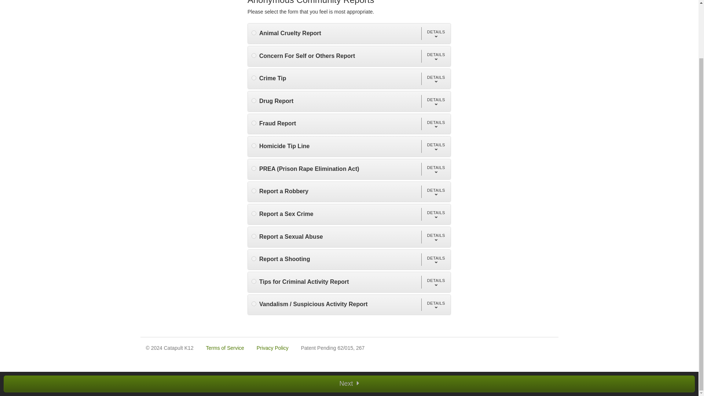 The width and height of the screenshot is (704, 396). Describe the element at coordinates (436, 79) in the screenshot. I see `DETAILS` at that location.